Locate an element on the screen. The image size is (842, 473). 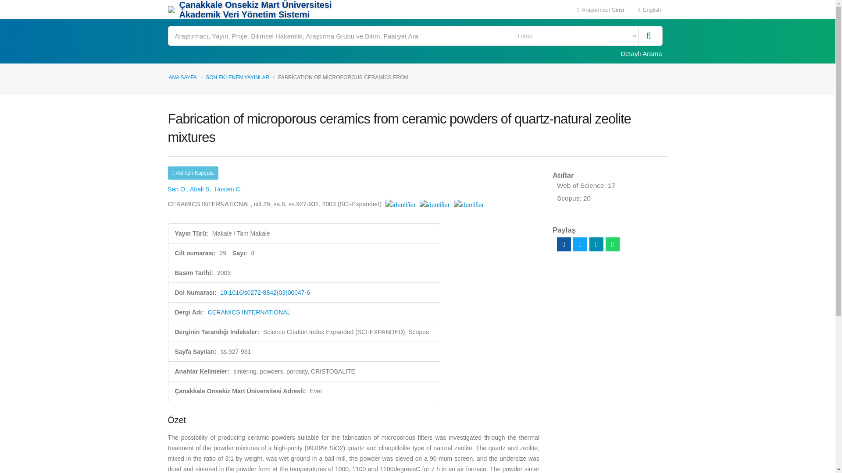
Hosten C. is located at coordinates (228, 189).